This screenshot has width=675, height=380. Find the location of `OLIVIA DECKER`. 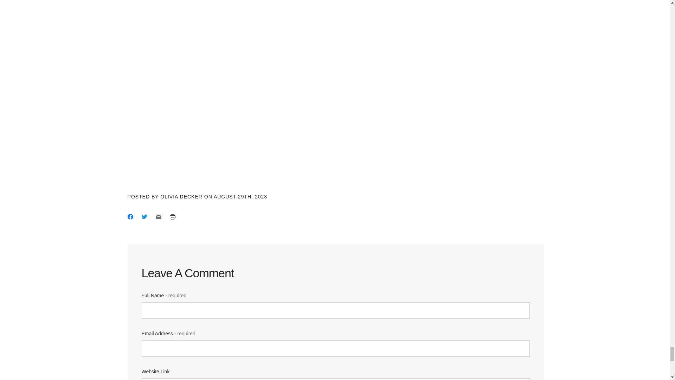

OLIVIA DECKER is located at coordinates (181, 196).